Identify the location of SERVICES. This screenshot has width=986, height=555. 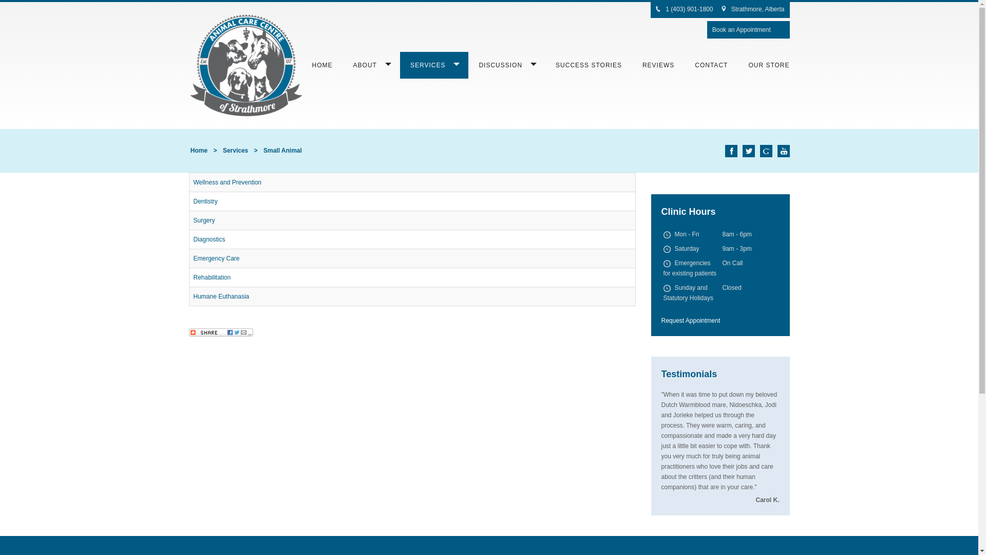
(434, 65).